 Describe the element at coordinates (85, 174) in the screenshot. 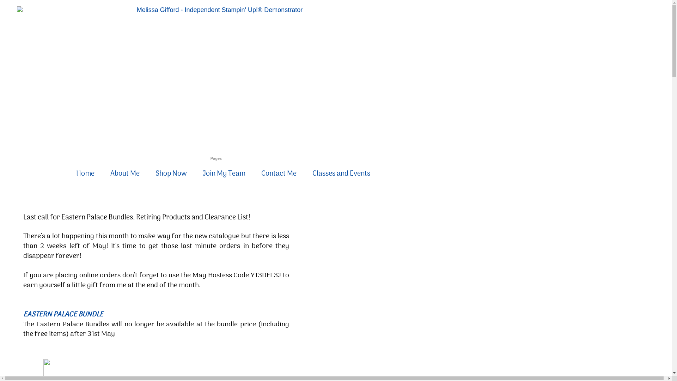

I see `Home` at that location.